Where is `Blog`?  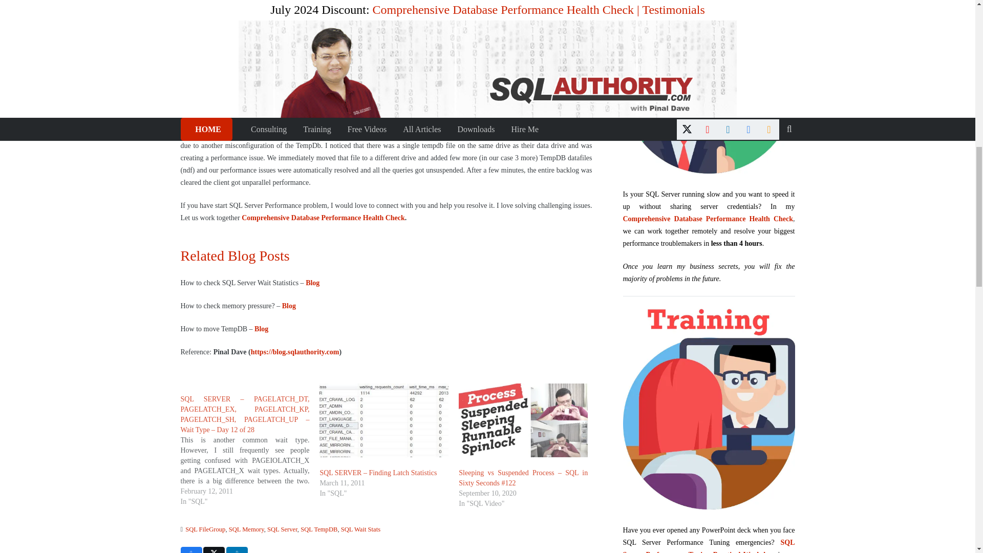 Blog is located at coordinates (261, 329).